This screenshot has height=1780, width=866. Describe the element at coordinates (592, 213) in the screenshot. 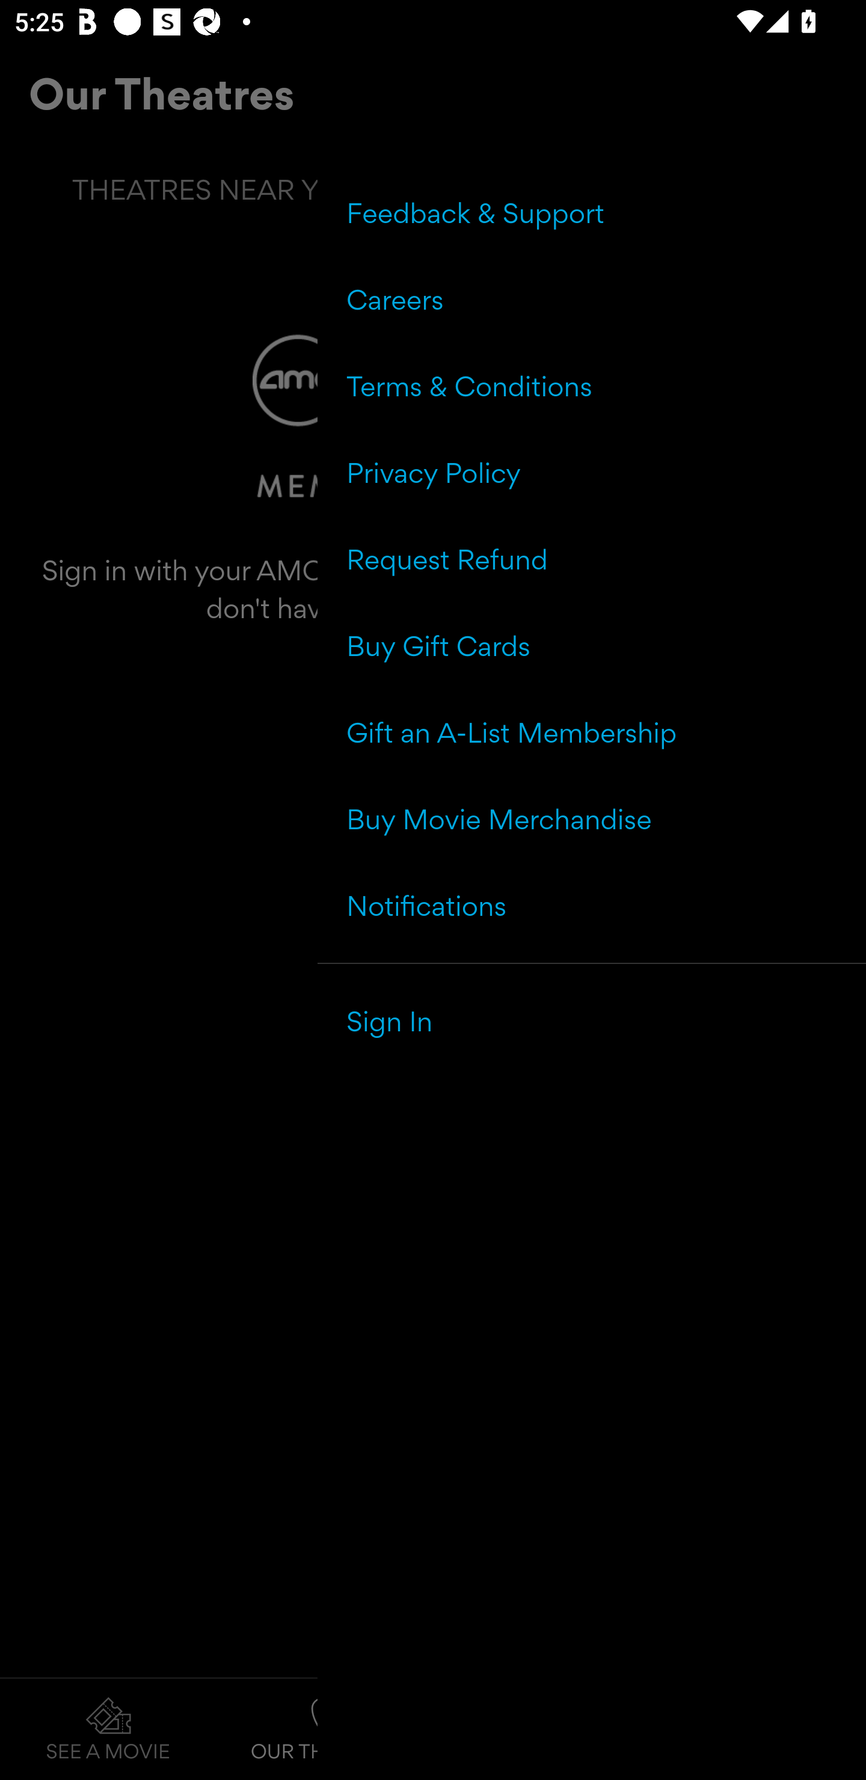

I see `Feedback & Support` at that location.